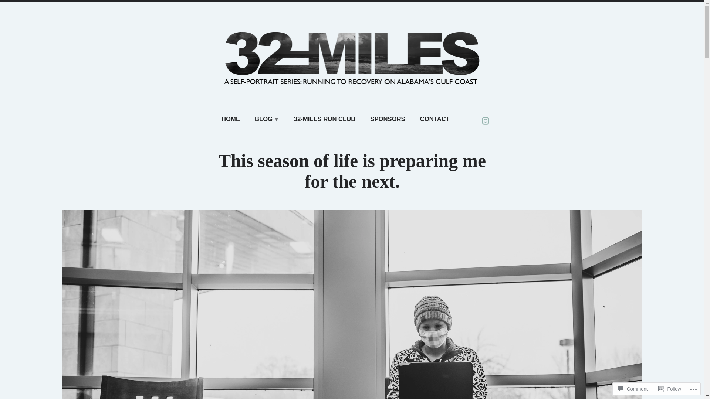 Image resolution: width=710 pixels, height=399 pixels. What do you see at coordinates (231, 120) in the screenshot?
I see `HOME` at bounding box center [231, 120].